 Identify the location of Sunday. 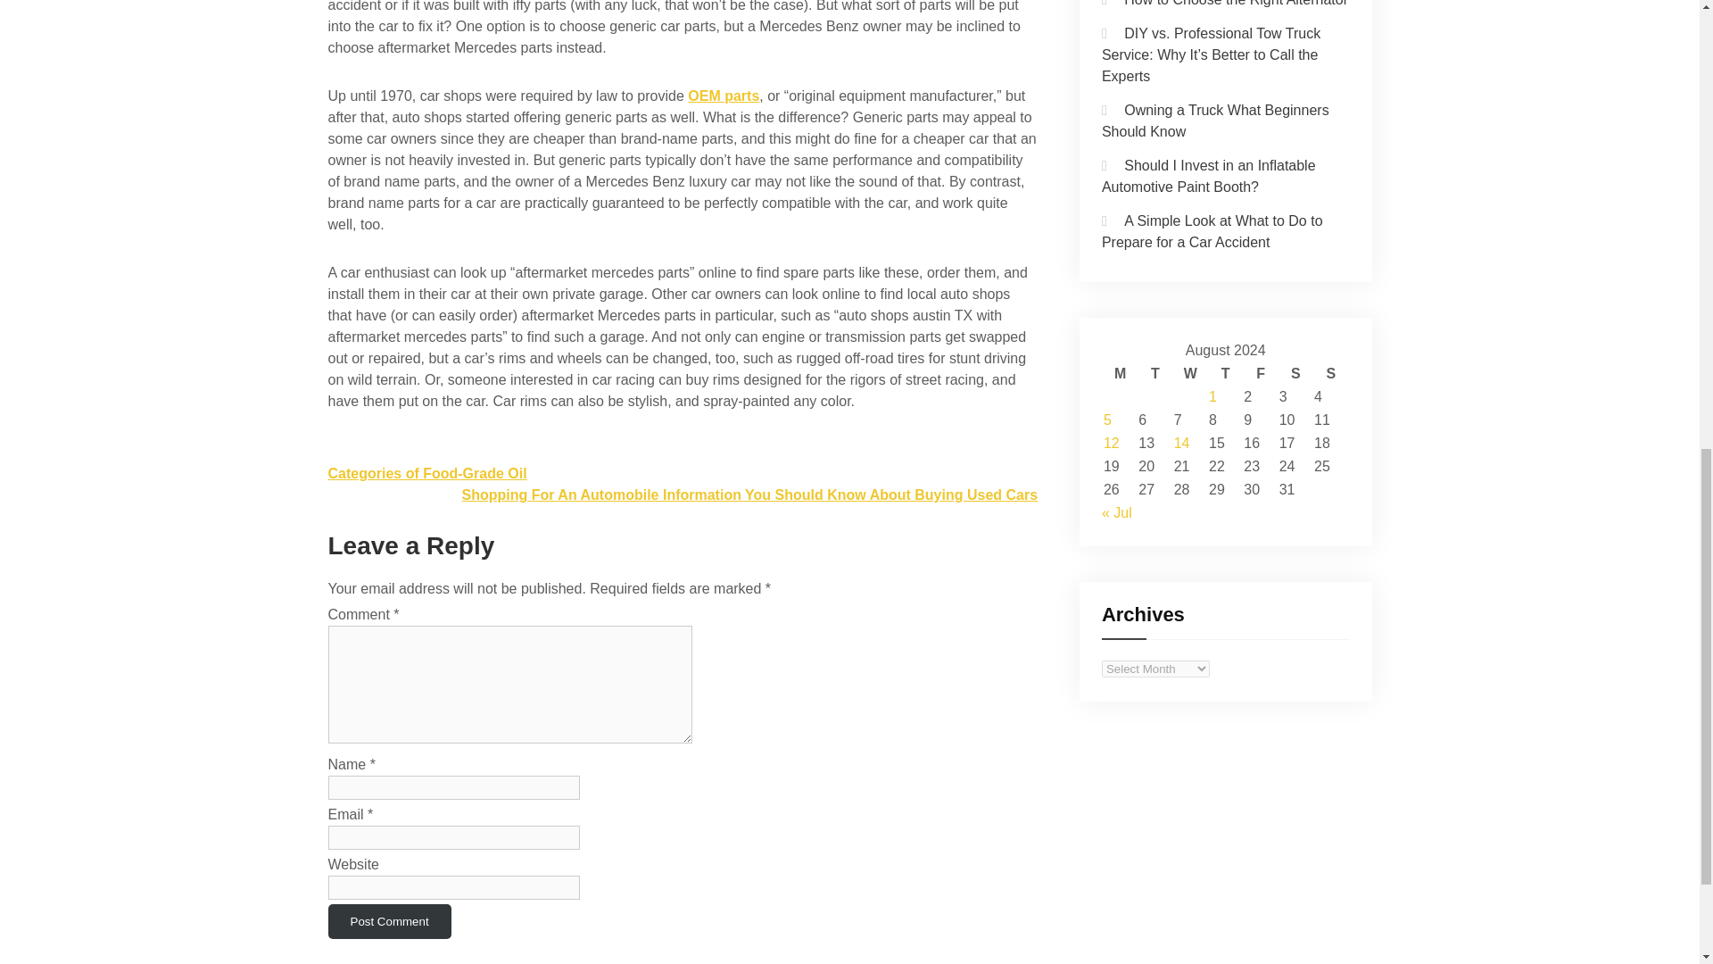
(1329, 373).